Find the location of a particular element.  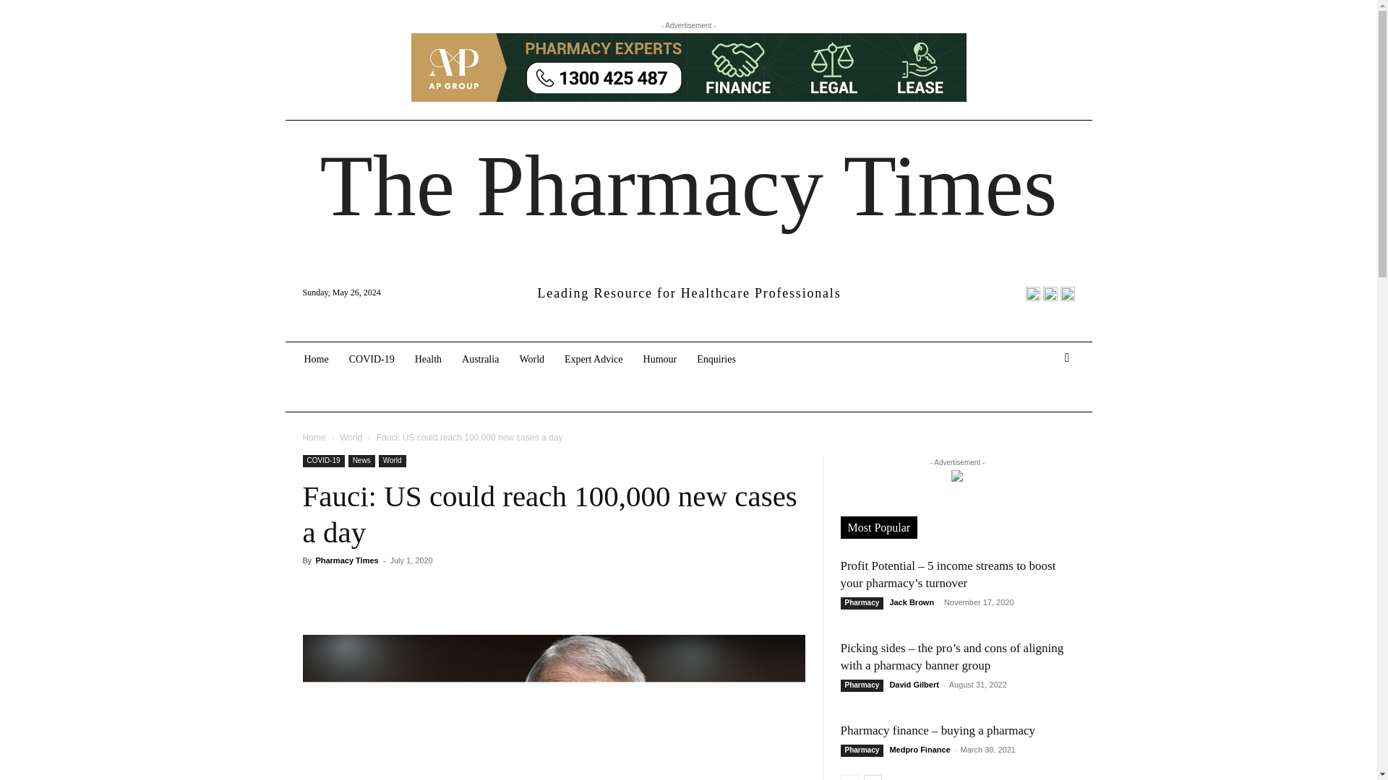

Enquiries is located at coordinates (716, 360).